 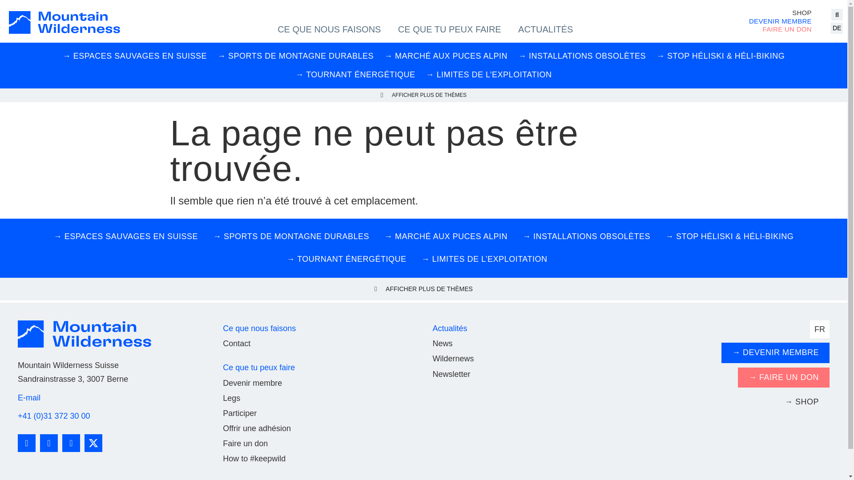 What do you see at coordinates (54, 416) in the screenshot?
I see `+41 (0)31 372 30 00` at bounding box center [54, 416].